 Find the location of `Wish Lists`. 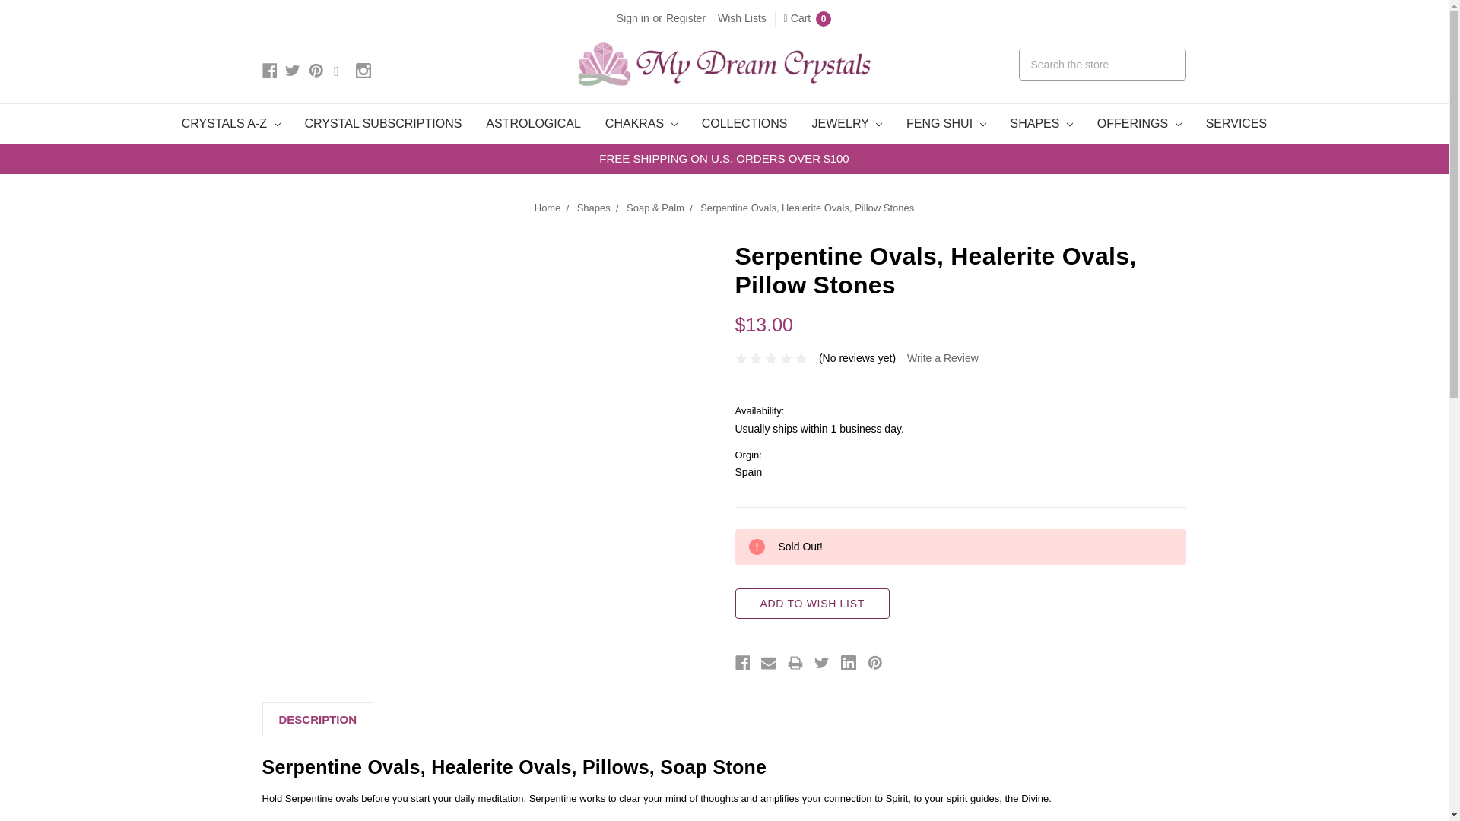

Wish Lists is located at coordinates (742, 18).